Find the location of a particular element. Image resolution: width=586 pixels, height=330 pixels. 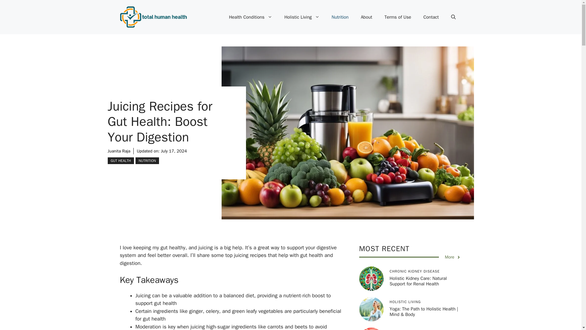

About is located at coordinates (366, 17).